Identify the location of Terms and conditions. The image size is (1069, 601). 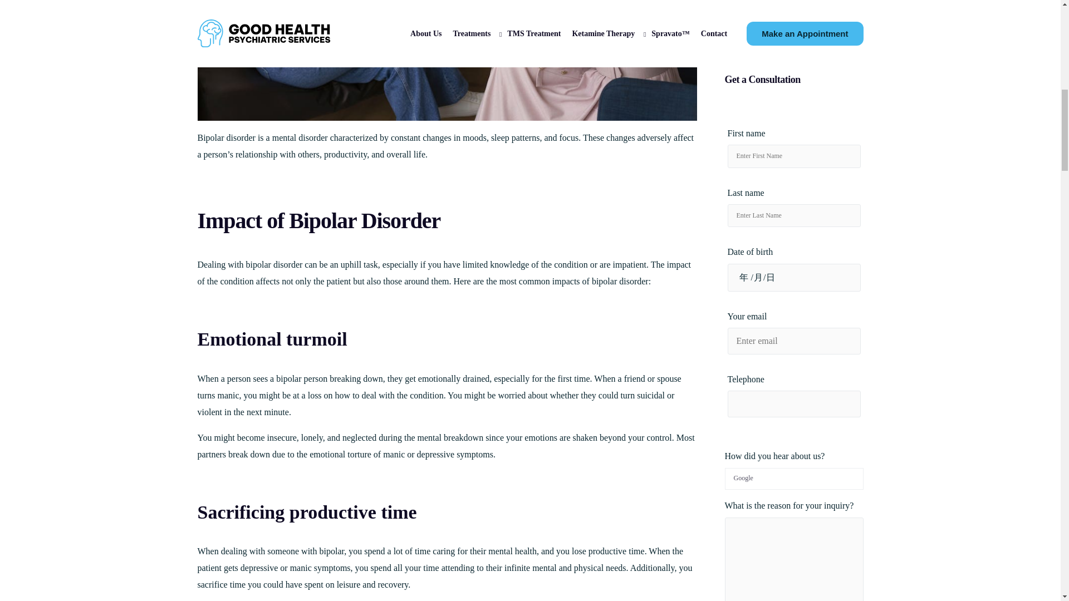
(785, 439).